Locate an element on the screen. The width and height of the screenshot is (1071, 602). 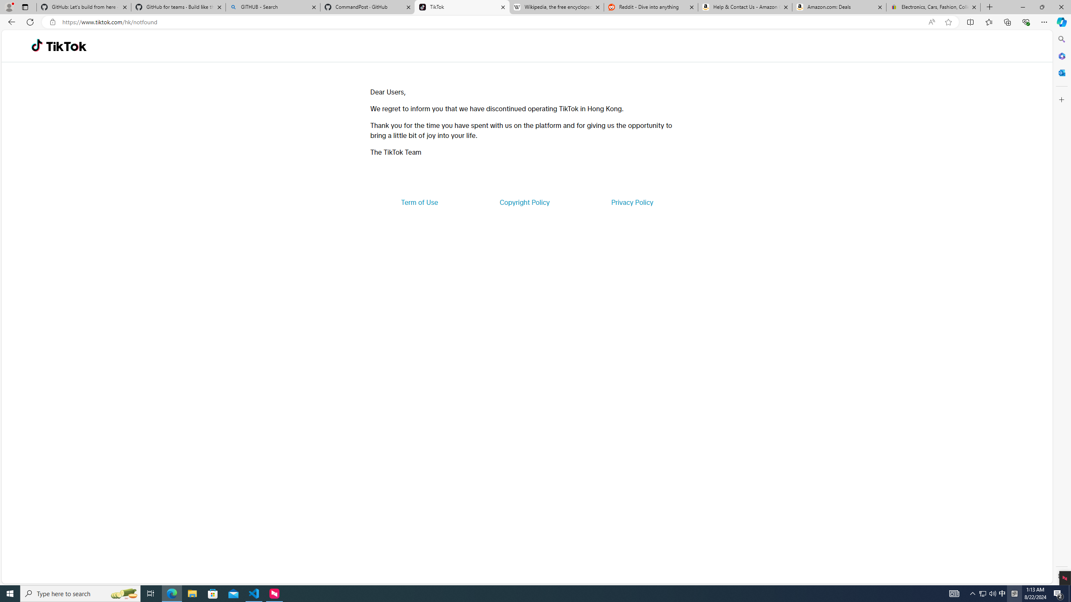
Help & Contact Us - Amazon Customer Service is located at coordinates (745, 7).